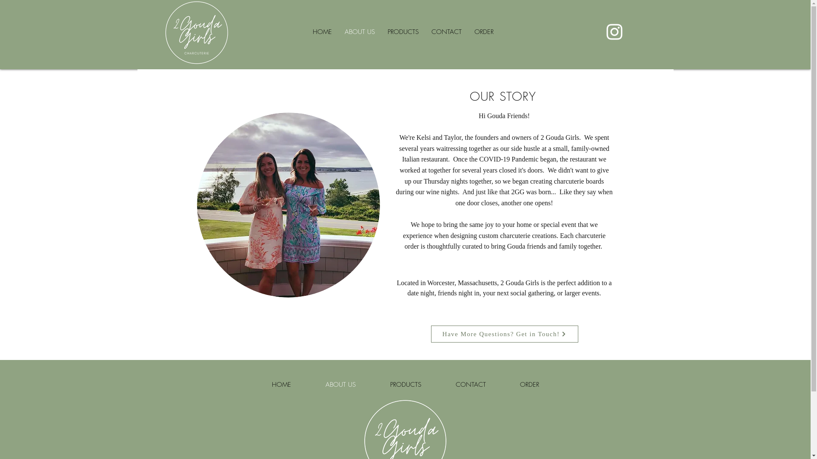  I want to click on HOME, so click(323, 32).